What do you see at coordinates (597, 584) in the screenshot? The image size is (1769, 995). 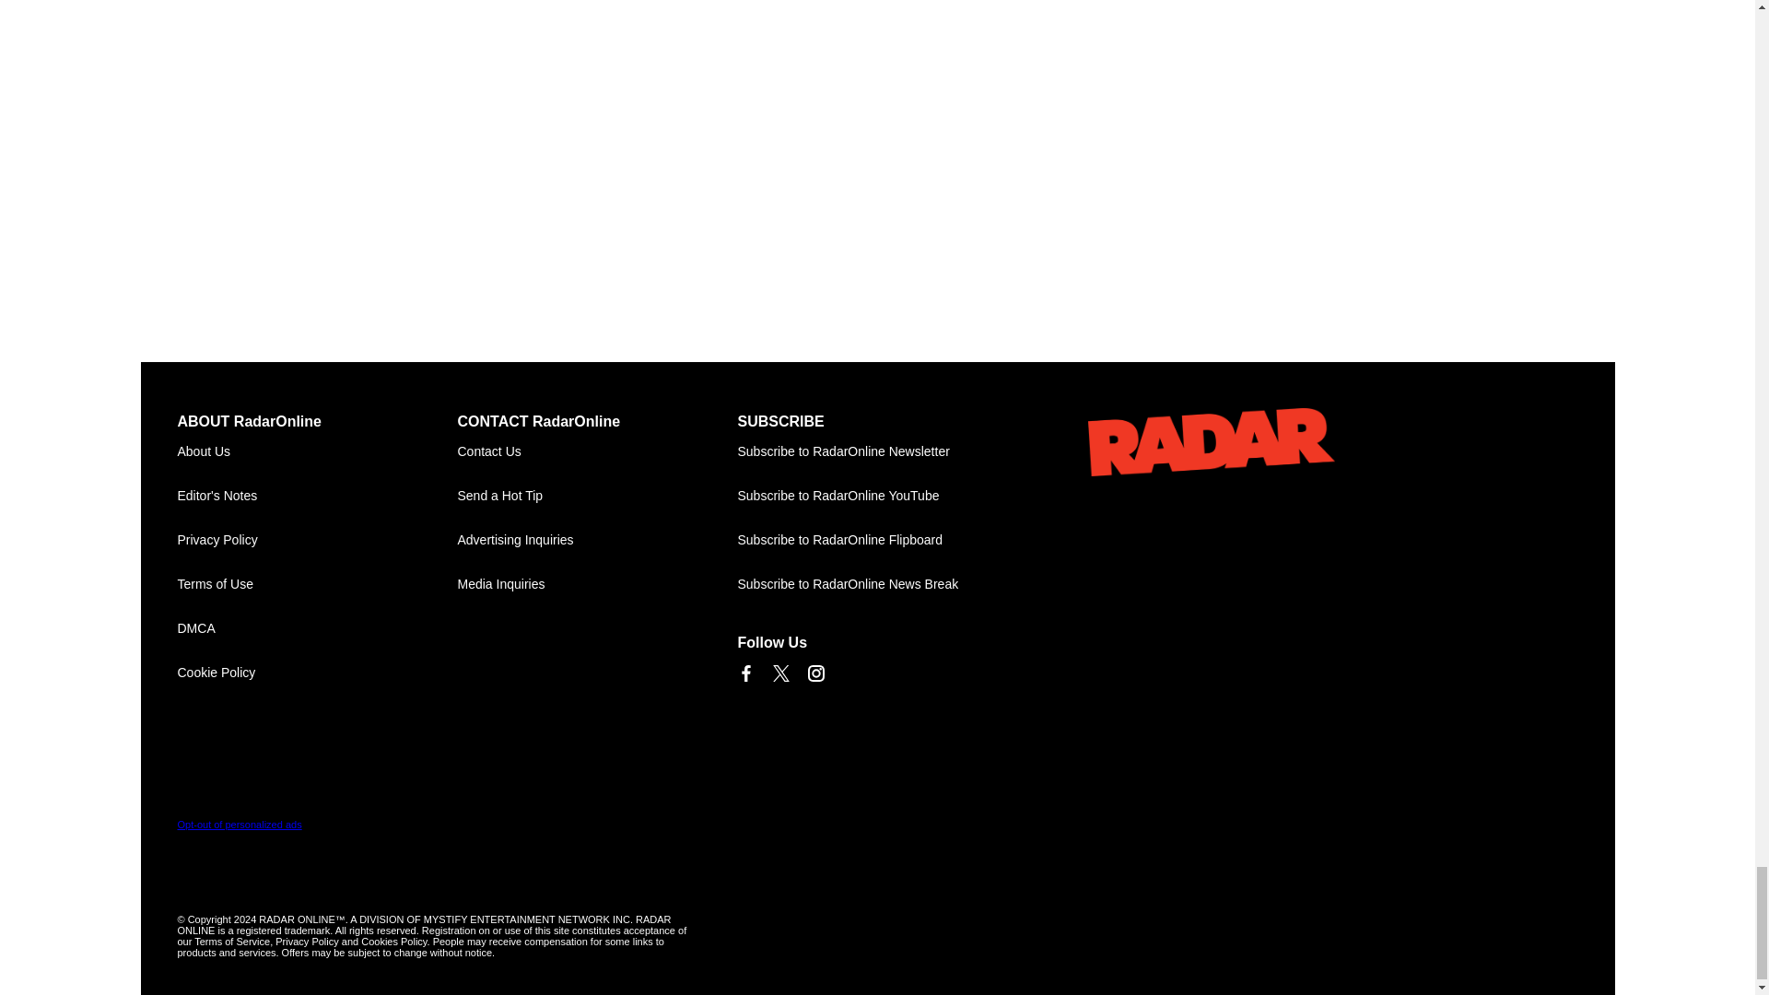 I see `Media Inquiries` at bounding box center [597, 584].